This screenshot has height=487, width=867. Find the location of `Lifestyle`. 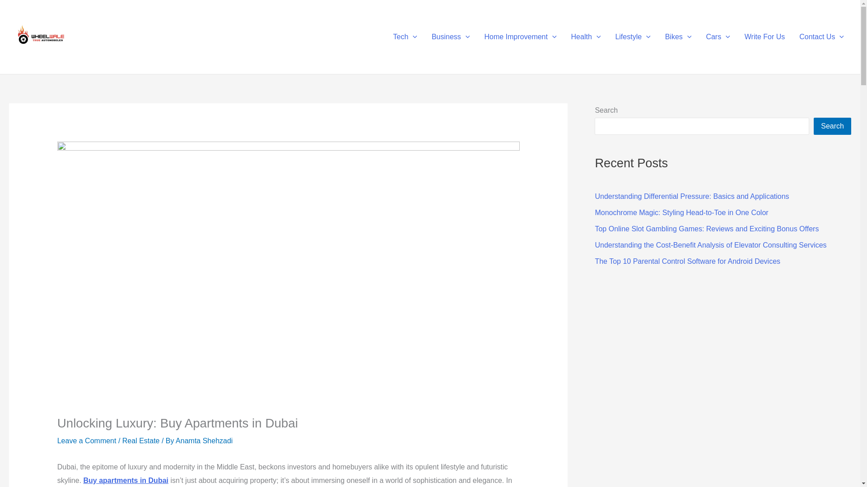

Lifestyle is located at coordinates (632, 37).